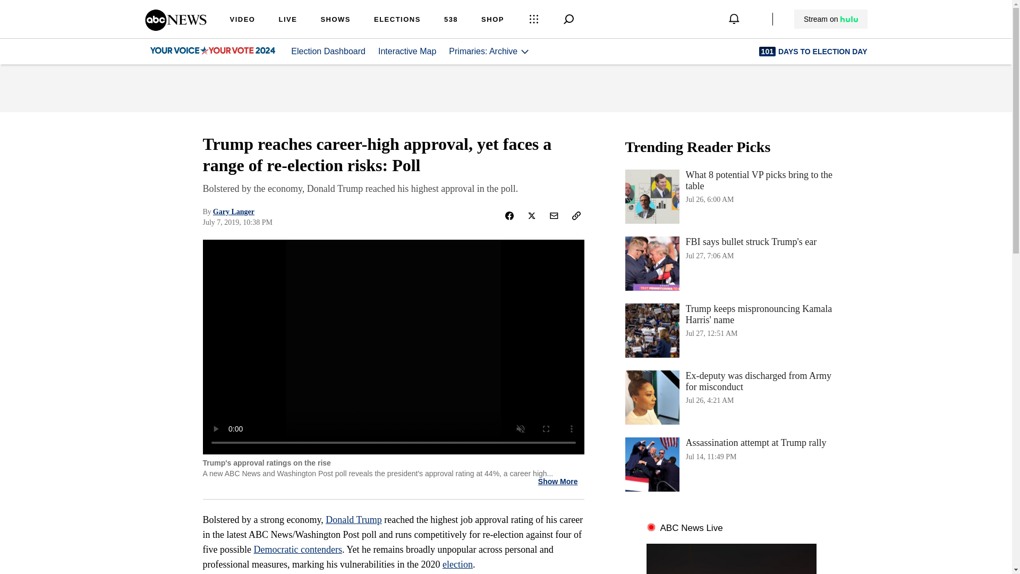 The width and height of the screenshot is (1020, 574). What do you see at coordinates (175, 27) in the screenshot?
I see `Primaries: Archive` at bounding box center [175, 27].